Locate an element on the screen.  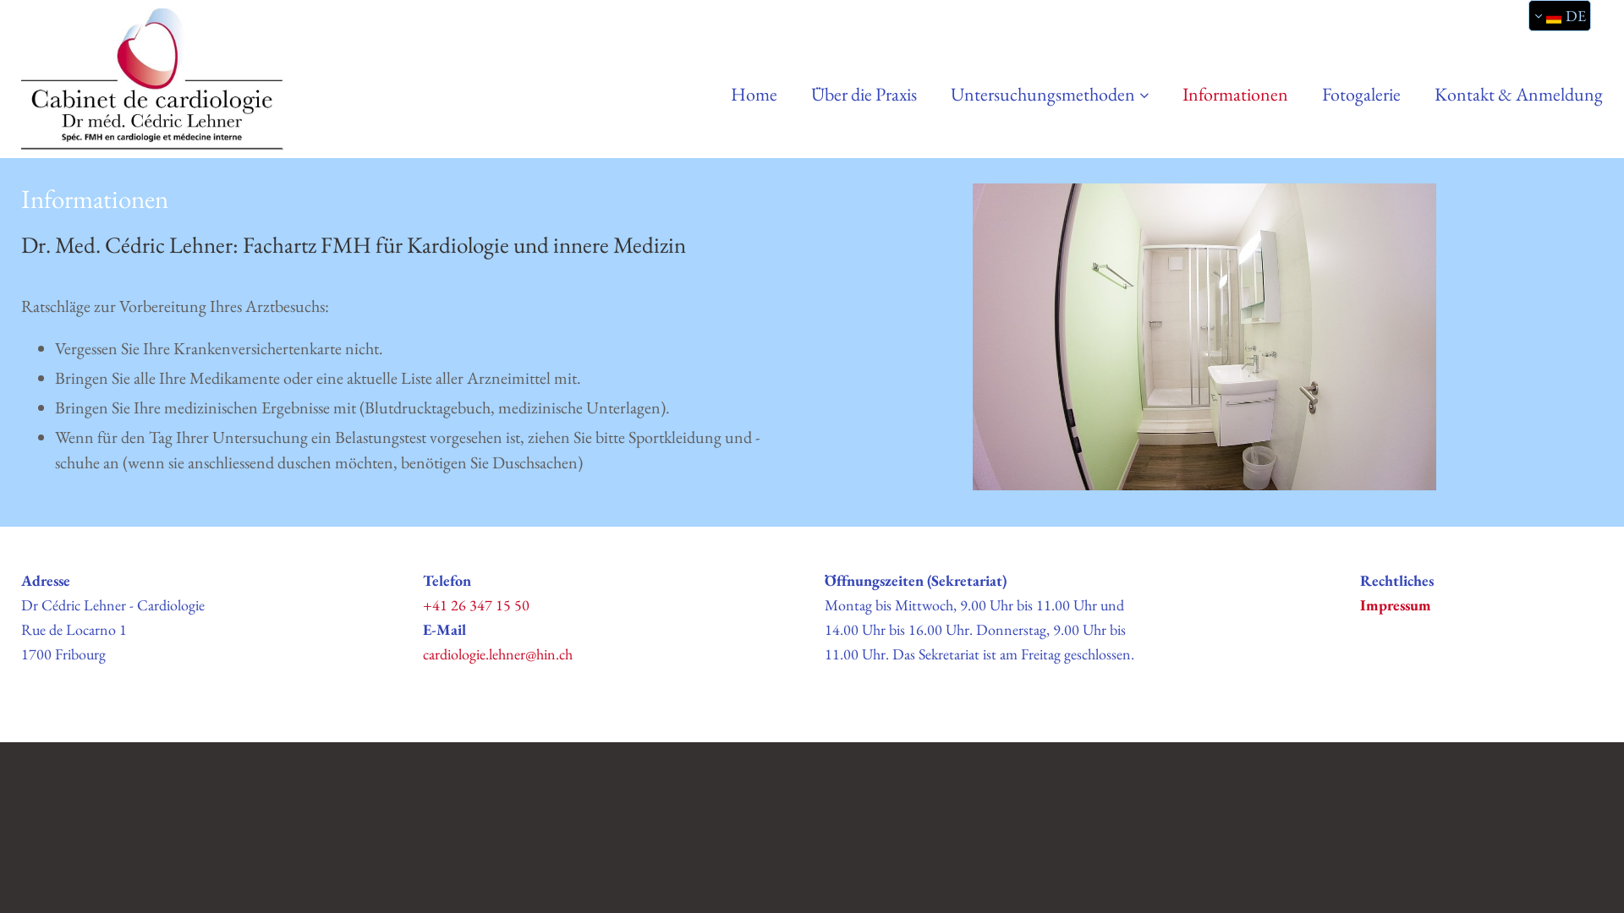
Home is located at coordinates (754, 95).